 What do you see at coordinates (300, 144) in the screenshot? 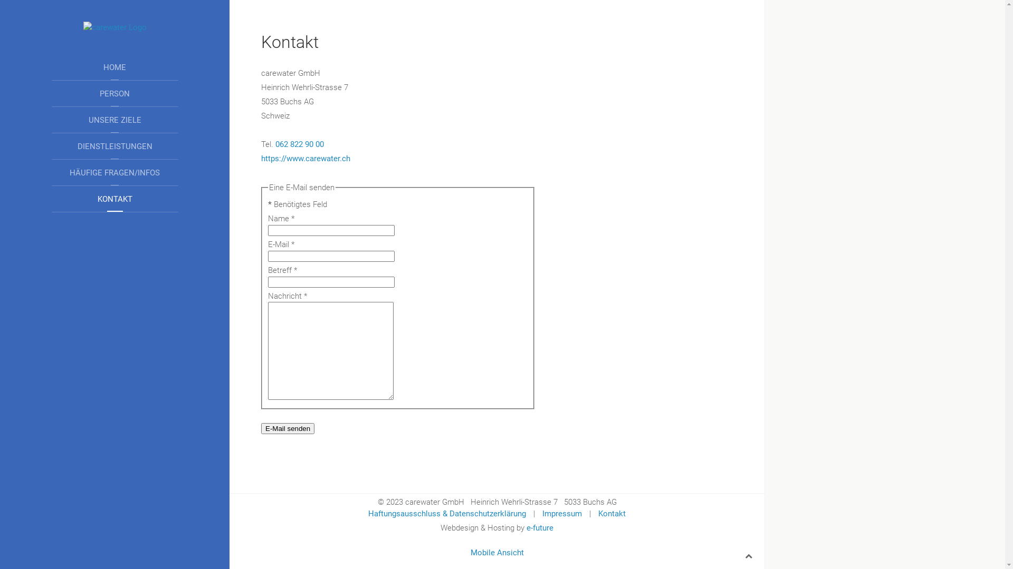
I see `062 822 90 00` at bounding box center [300, 144].